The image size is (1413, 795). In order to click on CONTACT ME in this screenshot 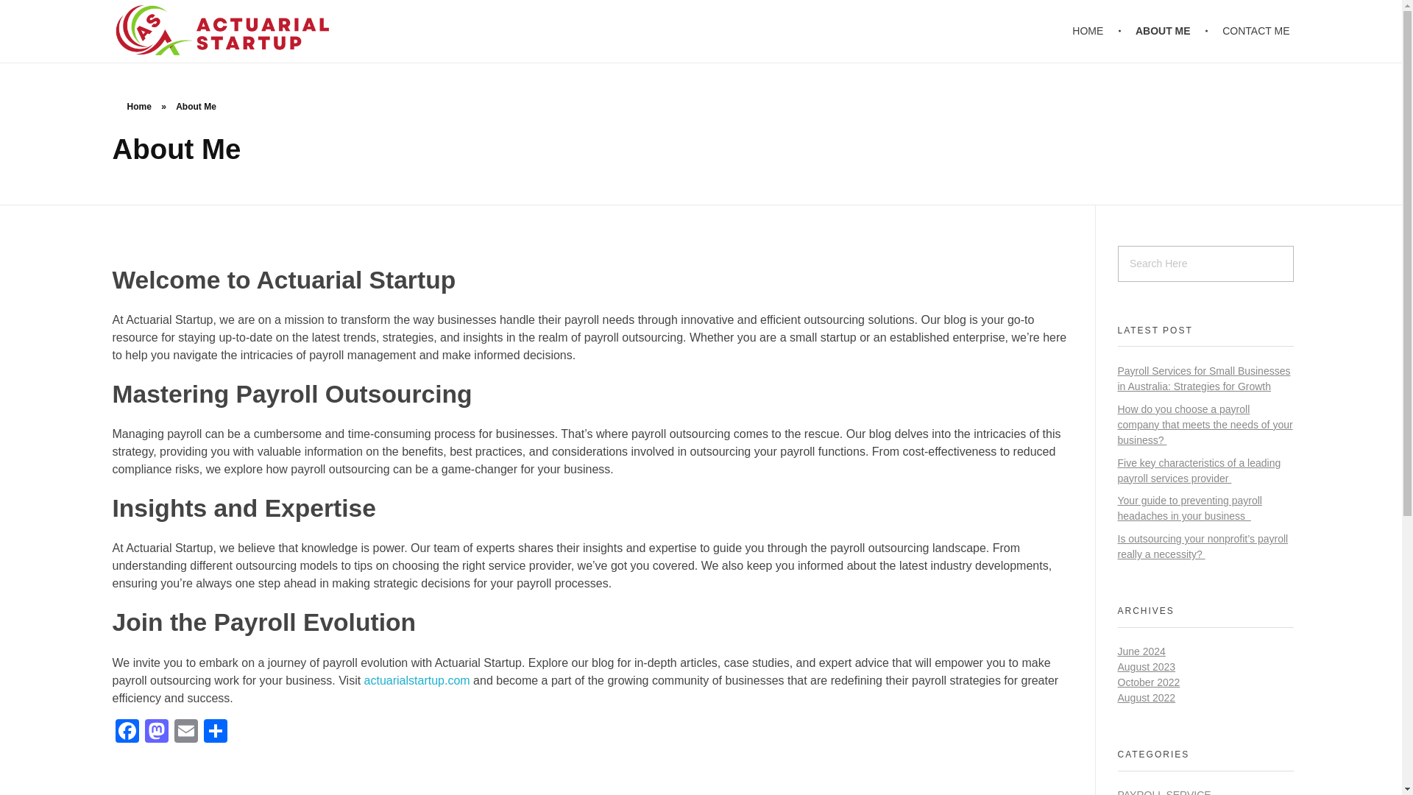, I will do `click(1250, 31)`.